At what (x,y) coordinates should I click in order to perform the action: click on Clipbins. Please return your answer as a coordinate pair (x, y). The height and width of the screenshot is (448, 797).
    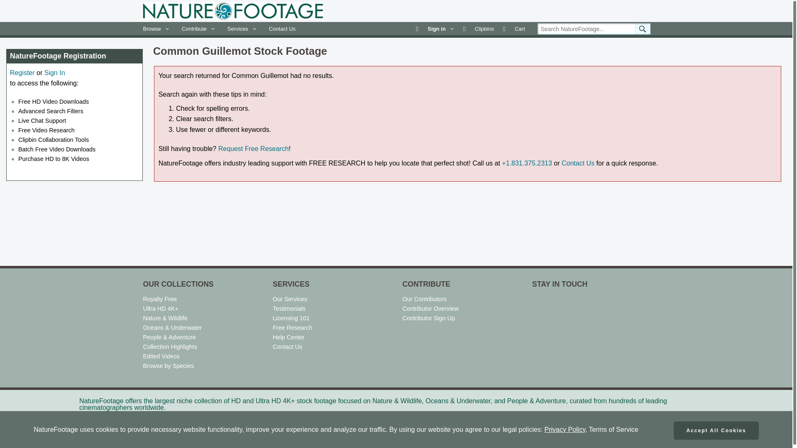
    Looking at the image, I should click on (480, 29).